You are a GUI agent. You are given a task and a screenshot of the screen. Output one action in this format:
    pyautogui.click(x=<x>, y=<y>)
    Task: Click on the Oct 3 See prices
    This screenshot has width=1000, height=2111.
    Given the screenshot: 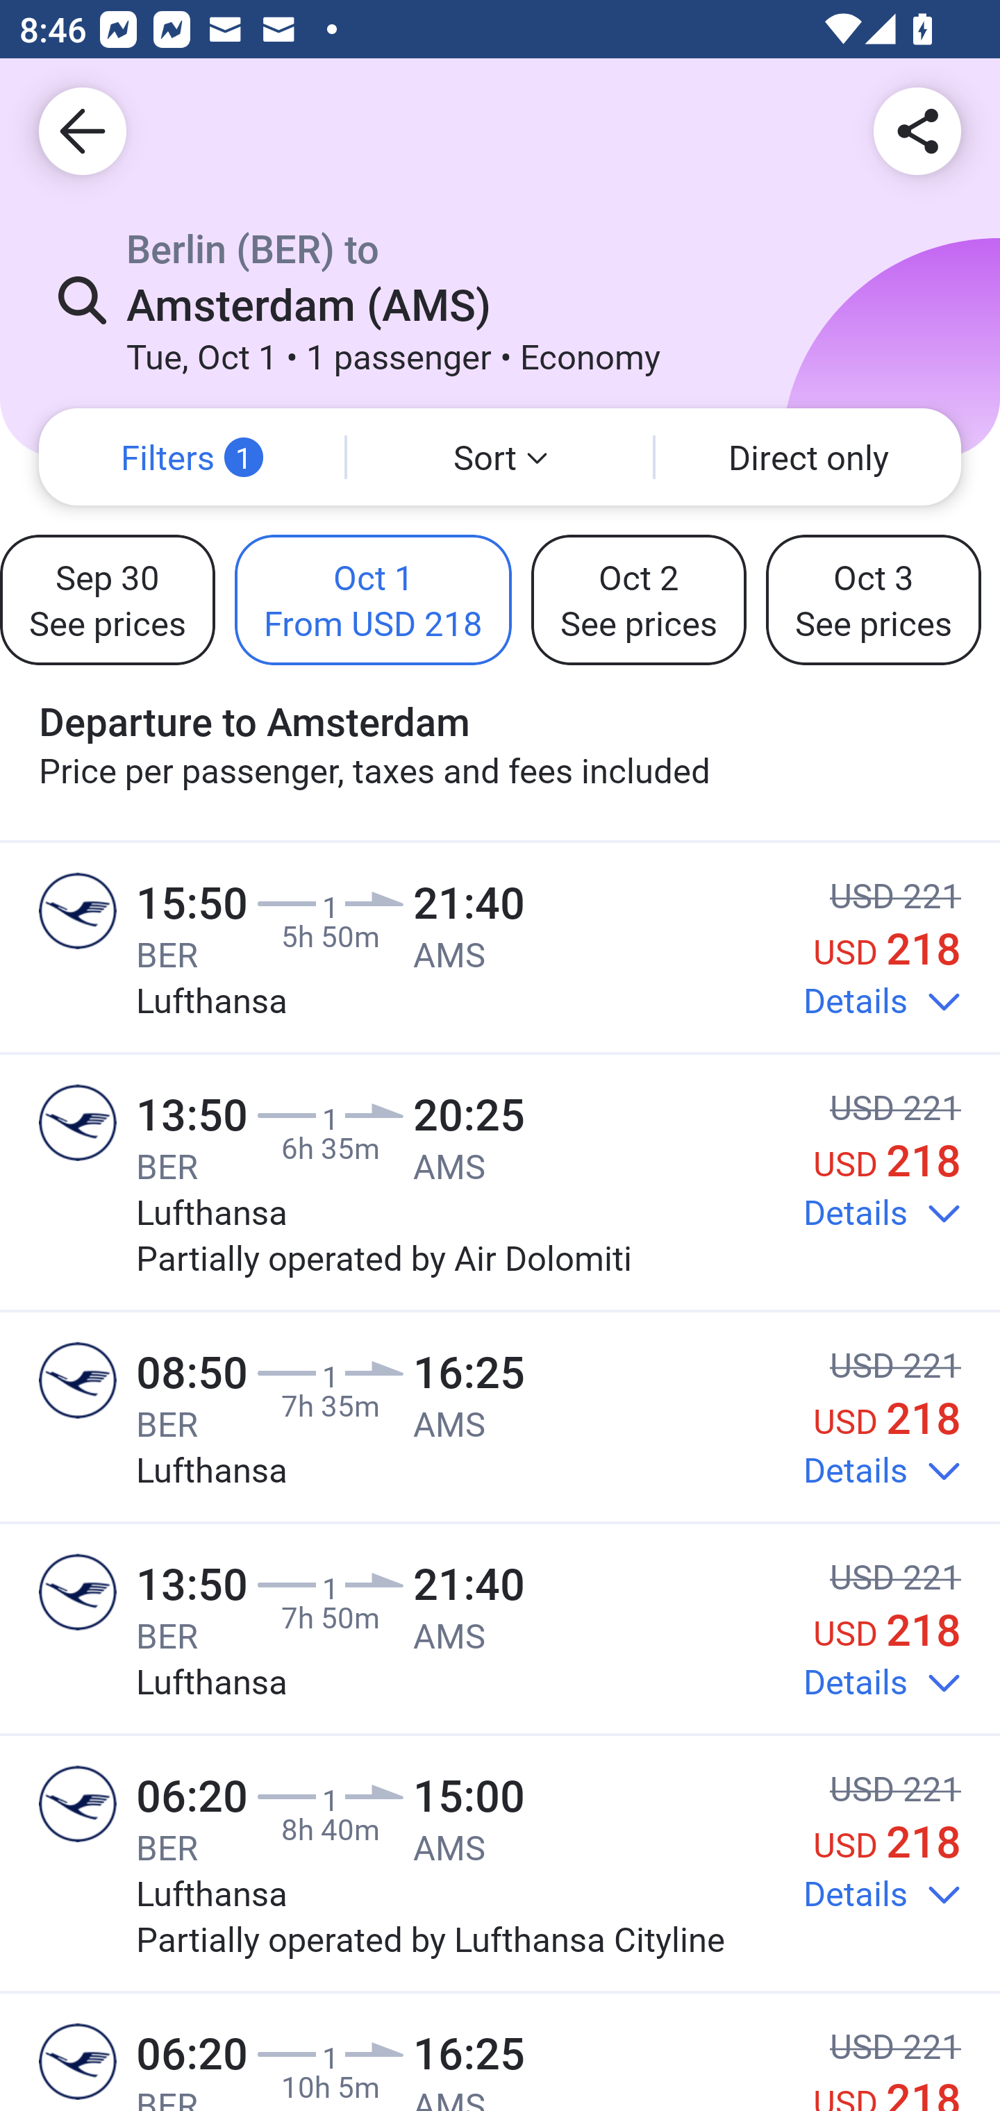 What is the action you would take?
    pyautogui.click(x=874, y=599)
    